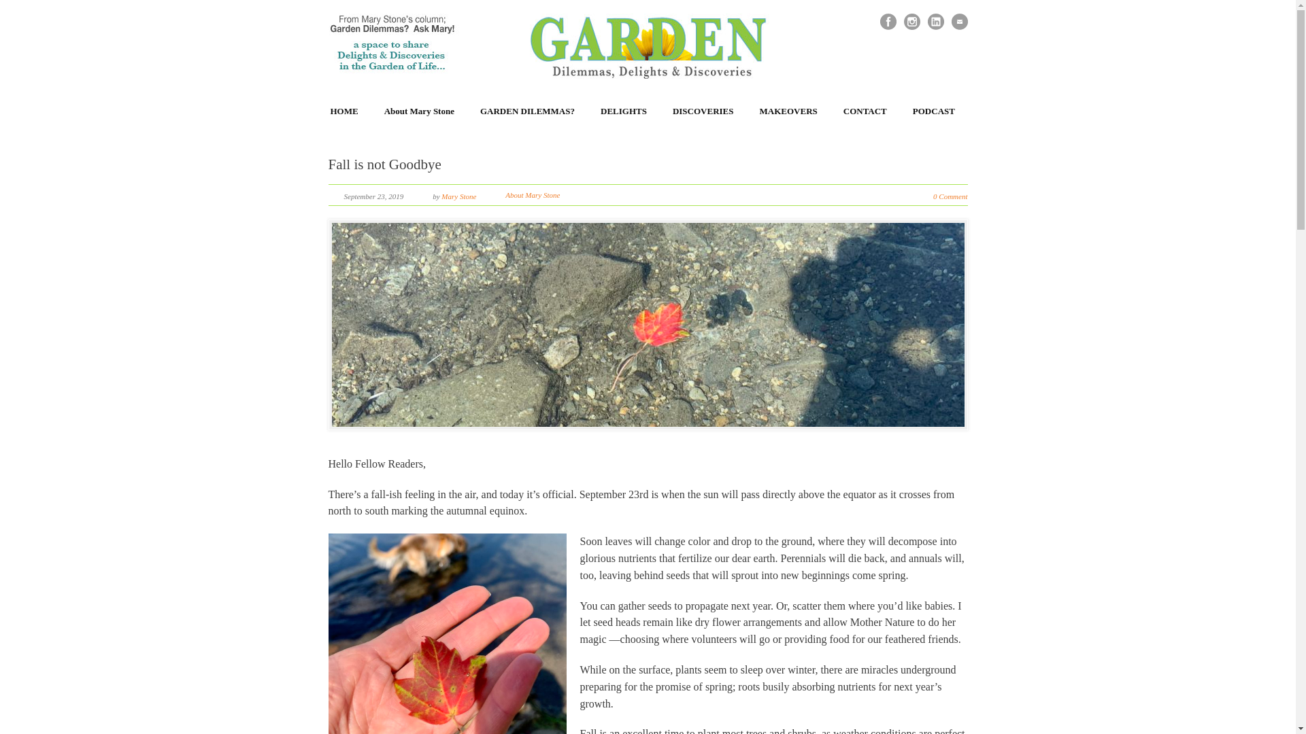 The height and width of the screenshot is (734, 1306). Describe the element at coordinates (344, 111) in the screenshot. I see `HOME` at that location.